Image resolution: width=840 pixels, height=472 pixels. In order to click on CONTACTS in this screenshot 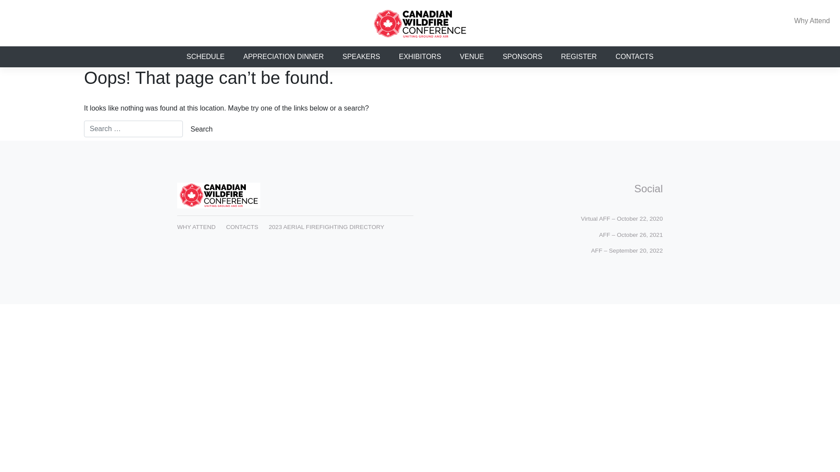, I will do `click(635, 57)`.